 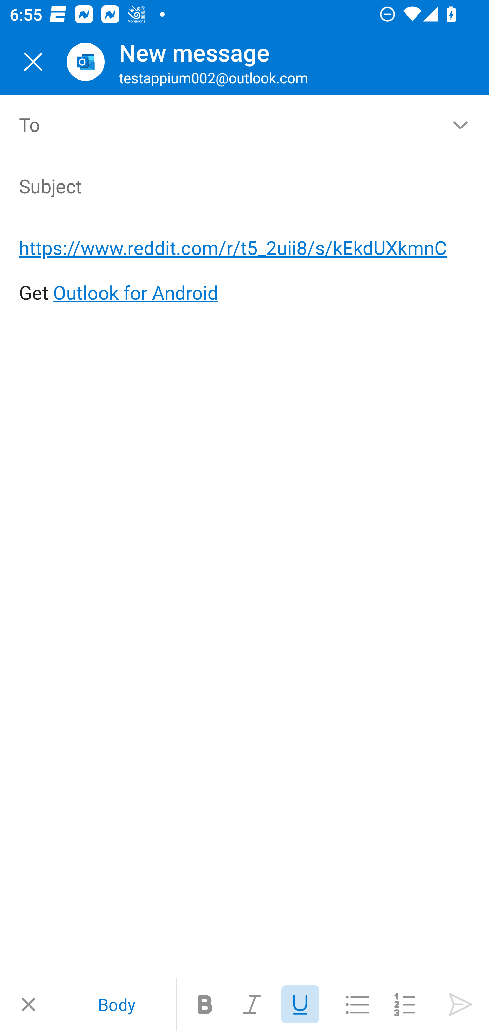 I want to click on Selected Underline, so click(x=300, y=1004).